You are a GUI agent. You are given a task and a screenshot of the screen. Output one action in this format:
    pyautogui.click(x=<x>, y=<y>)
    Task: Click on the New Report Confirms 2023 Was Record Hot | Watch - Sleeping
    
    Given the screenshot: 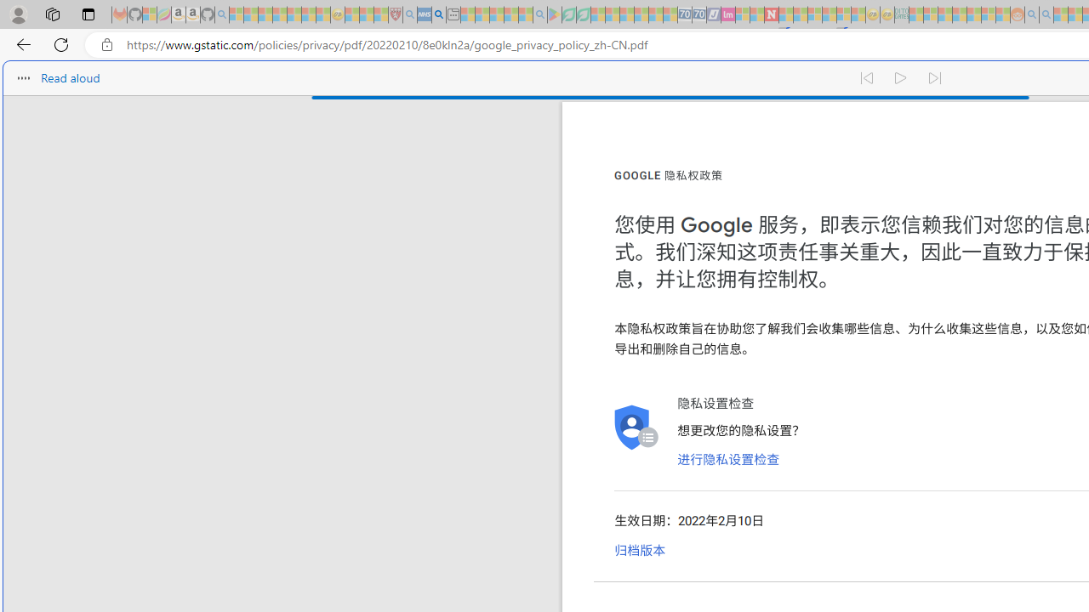 What is the action you would take?
    pyautogui.click(x=294, y=15)
    